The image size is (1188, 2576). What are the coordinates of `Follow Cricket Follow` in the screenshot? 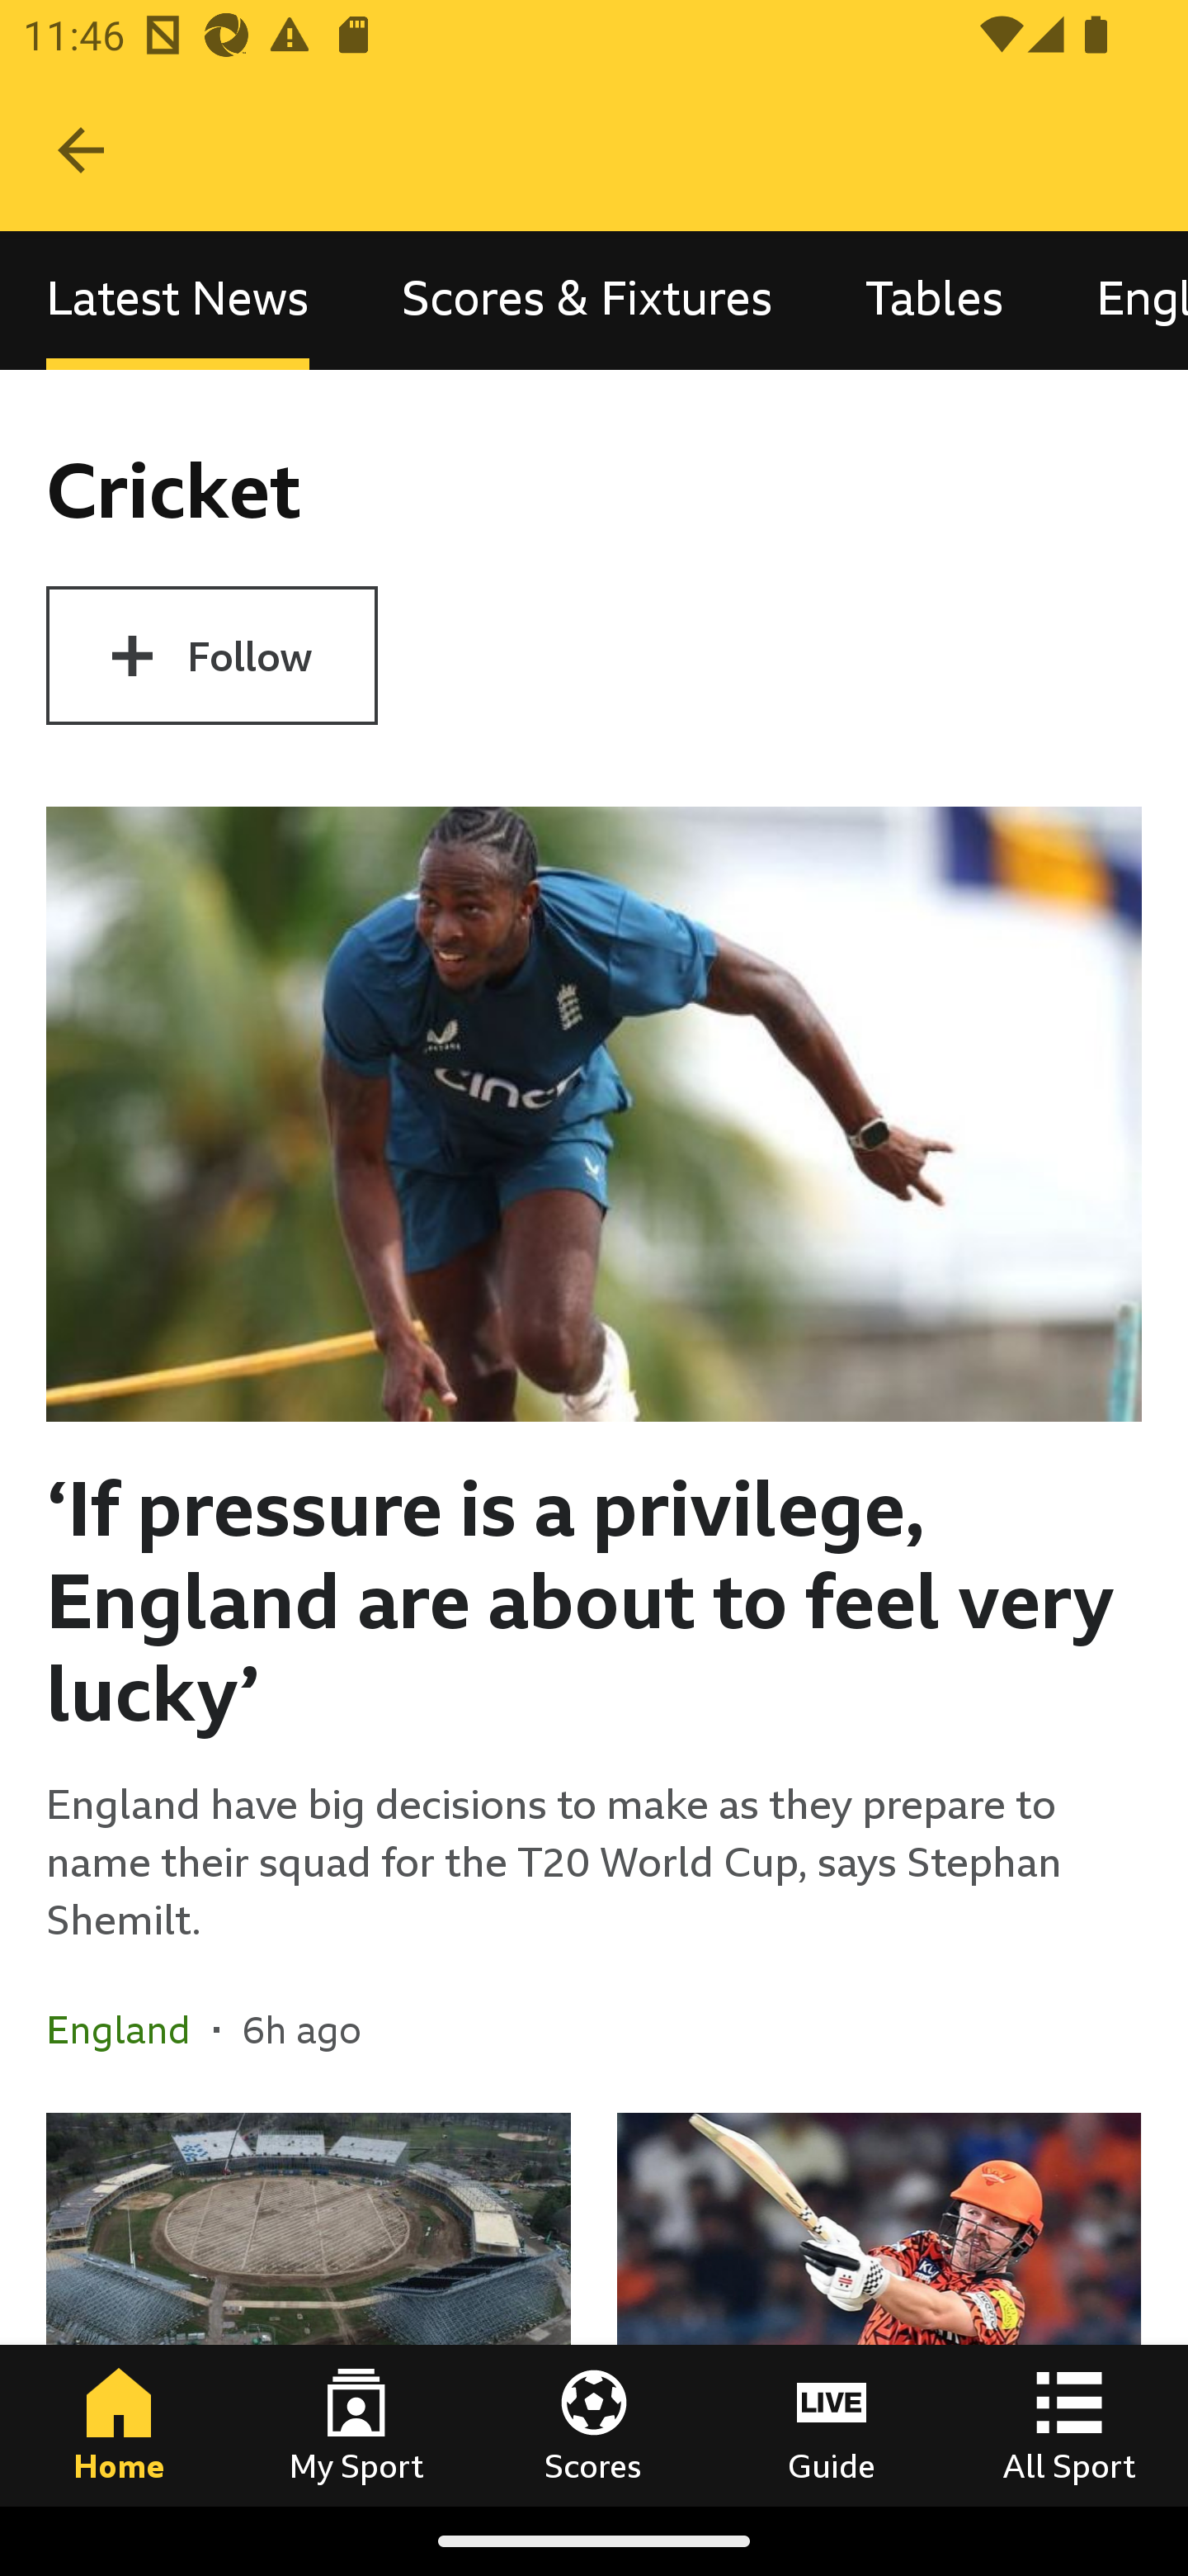 It's located at (211, 656).